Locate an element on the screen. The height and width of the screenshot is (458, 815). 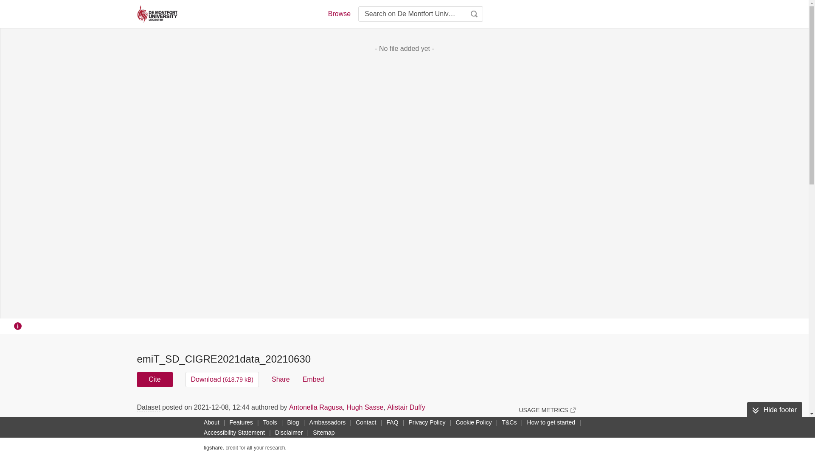
Hugh Sasse is located at coordinates (365, 407).